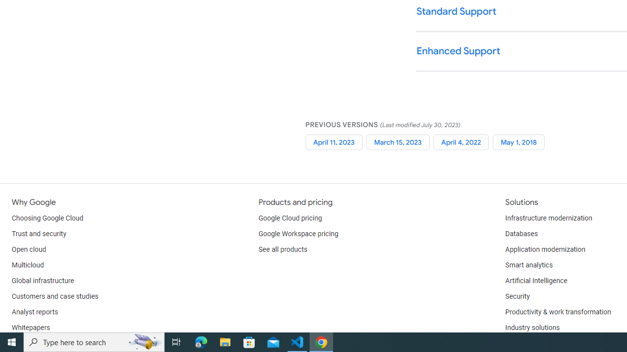  I want to click on Whitepapers, so click(31, 328).